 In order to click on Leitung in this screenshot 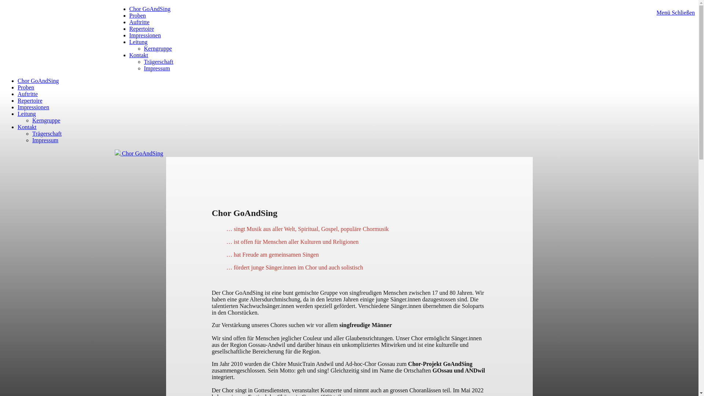, I will do `click(27, 114)`.